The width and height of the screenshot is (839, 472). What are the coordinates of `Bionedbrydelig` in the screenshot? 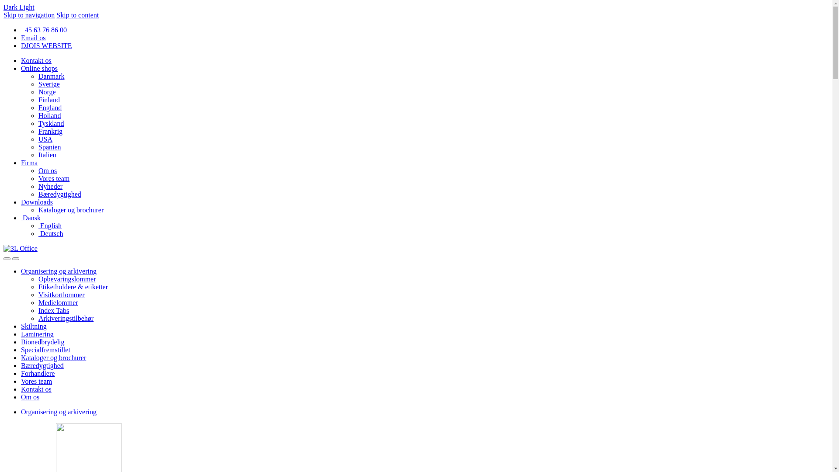 It's located at (43, 342).